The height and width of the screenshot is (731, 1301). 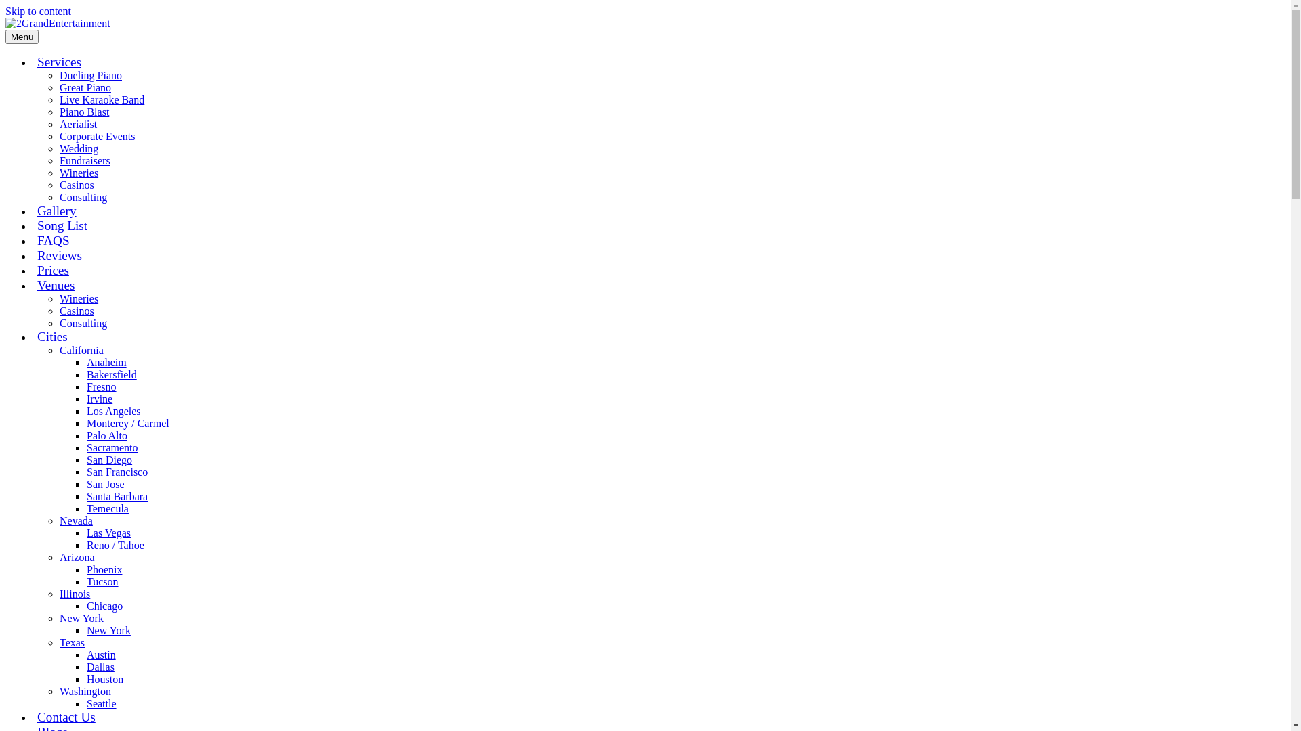 I want to click on Tucson, so click(x=103, y=582).